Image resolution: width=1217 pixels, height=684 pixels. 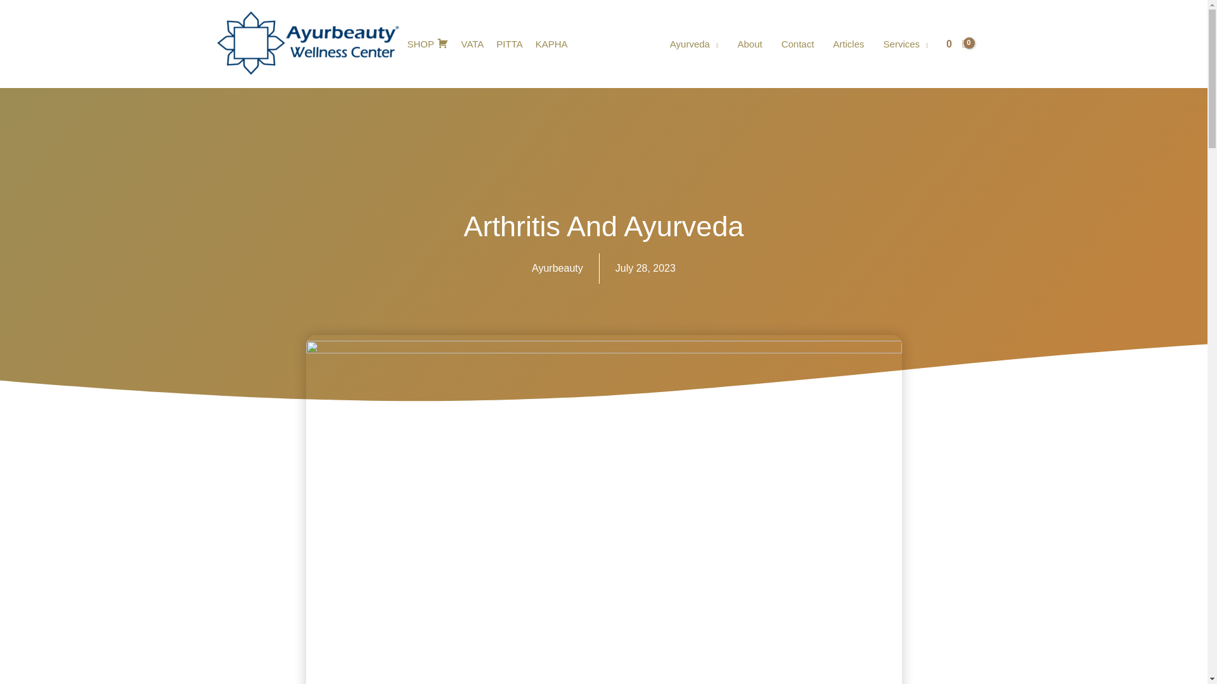 What do you see at coordinates (848, 44) in the screenshot?
I see `Articles` at bounding box center [848, 44].